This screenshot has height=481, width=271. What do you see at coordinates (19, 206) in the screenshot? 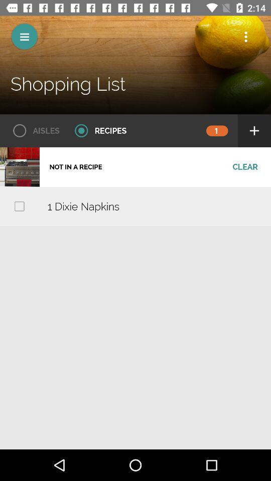
I see `choose icon to the left of the 1 dixie napkins` at bounding box center [19, 206].